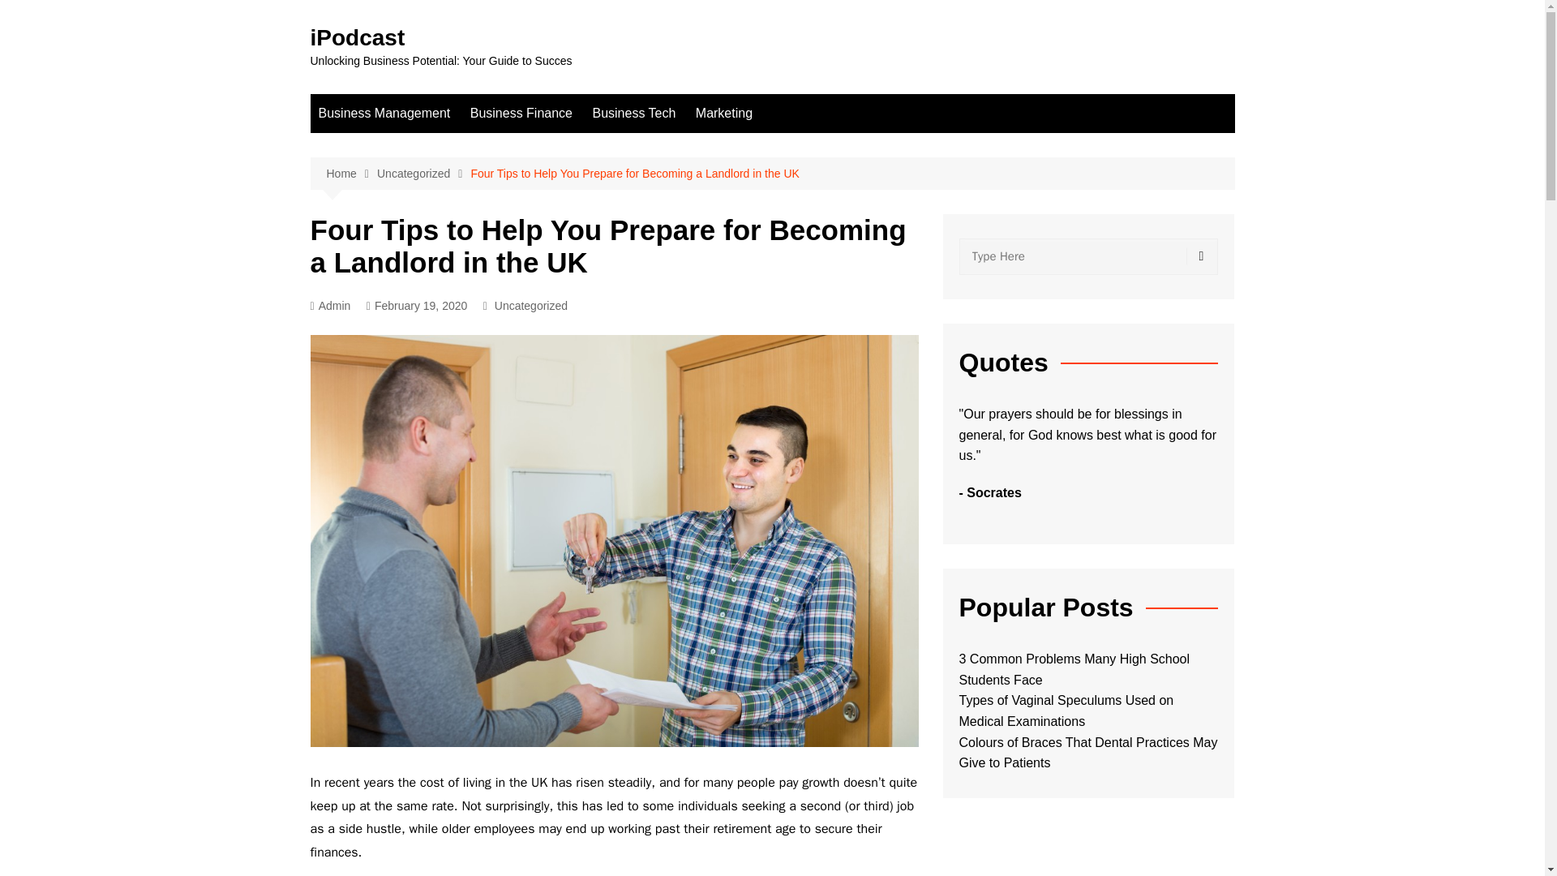 Image resolution: width=1557 pixels, height=876 pixels. What do you see at coordinates (350, 174) in the screenshot?
I see `Home` at bounding box center [350, 174].